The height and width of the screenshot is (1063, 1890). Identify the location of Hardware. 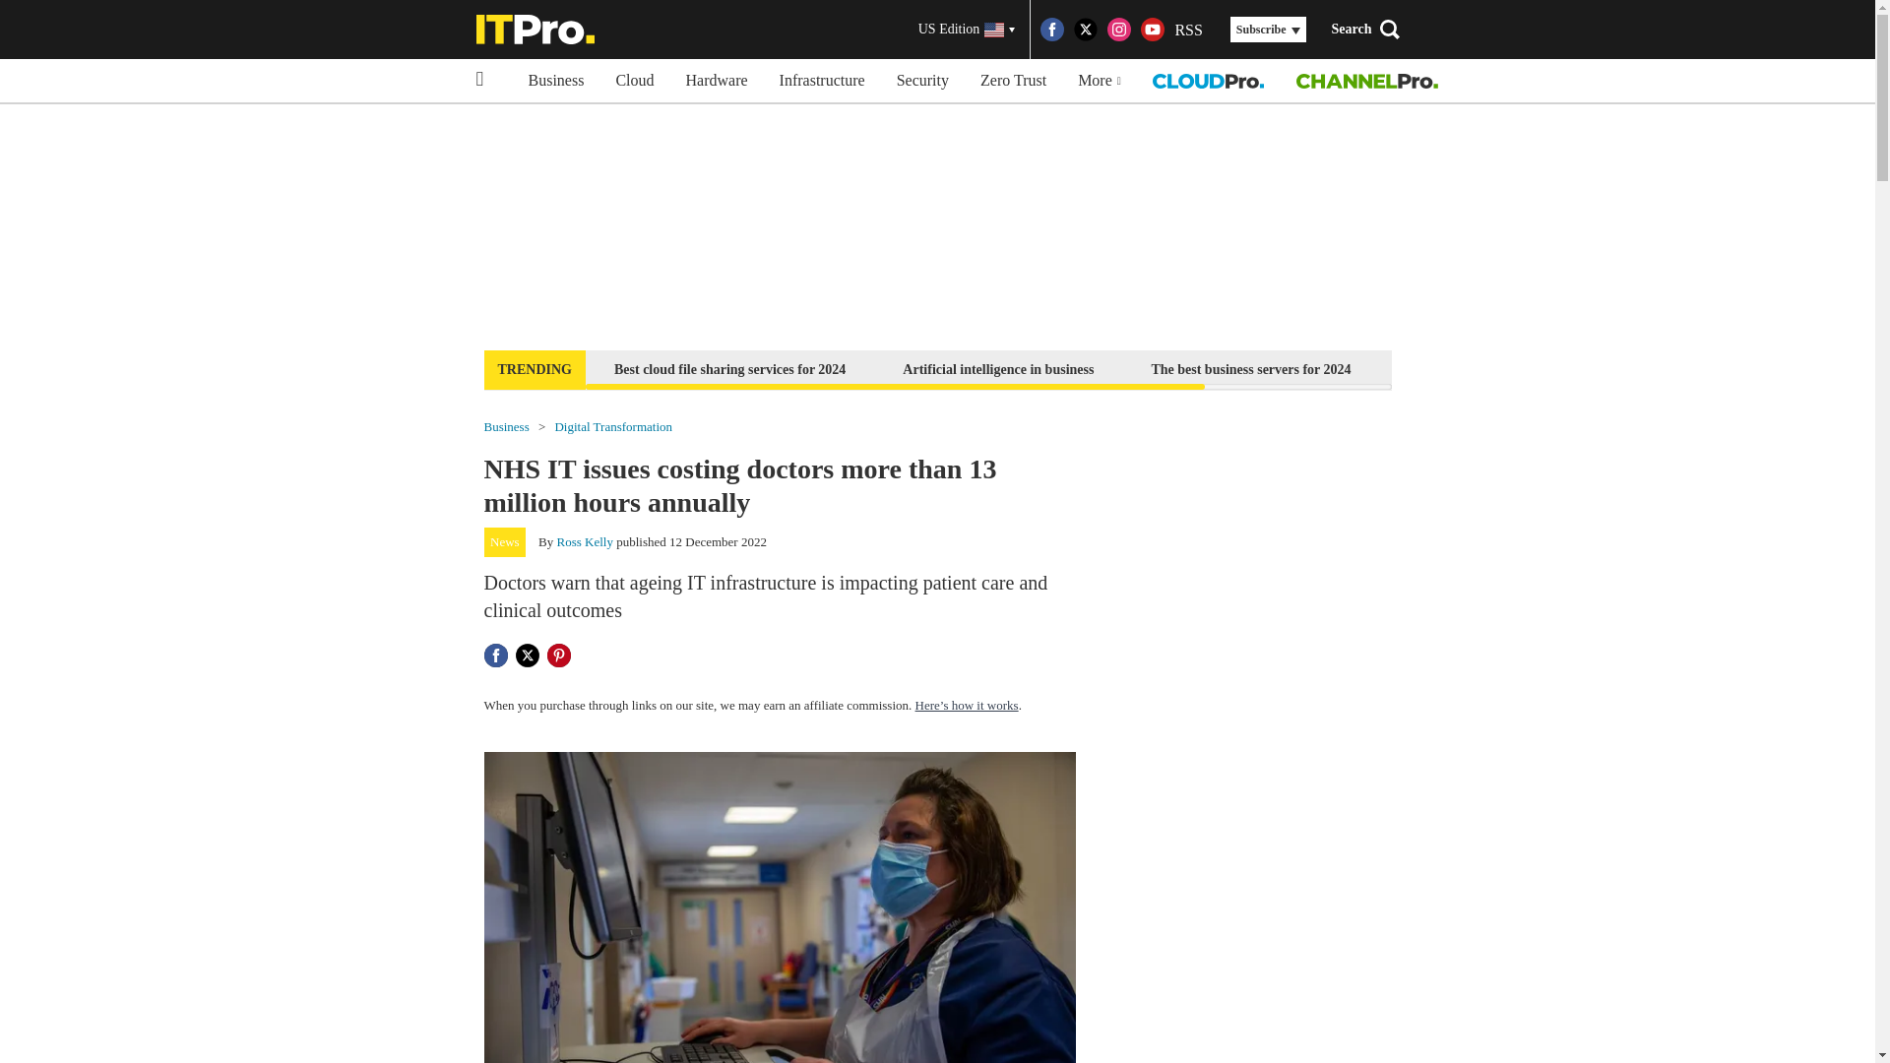
(717, 81).